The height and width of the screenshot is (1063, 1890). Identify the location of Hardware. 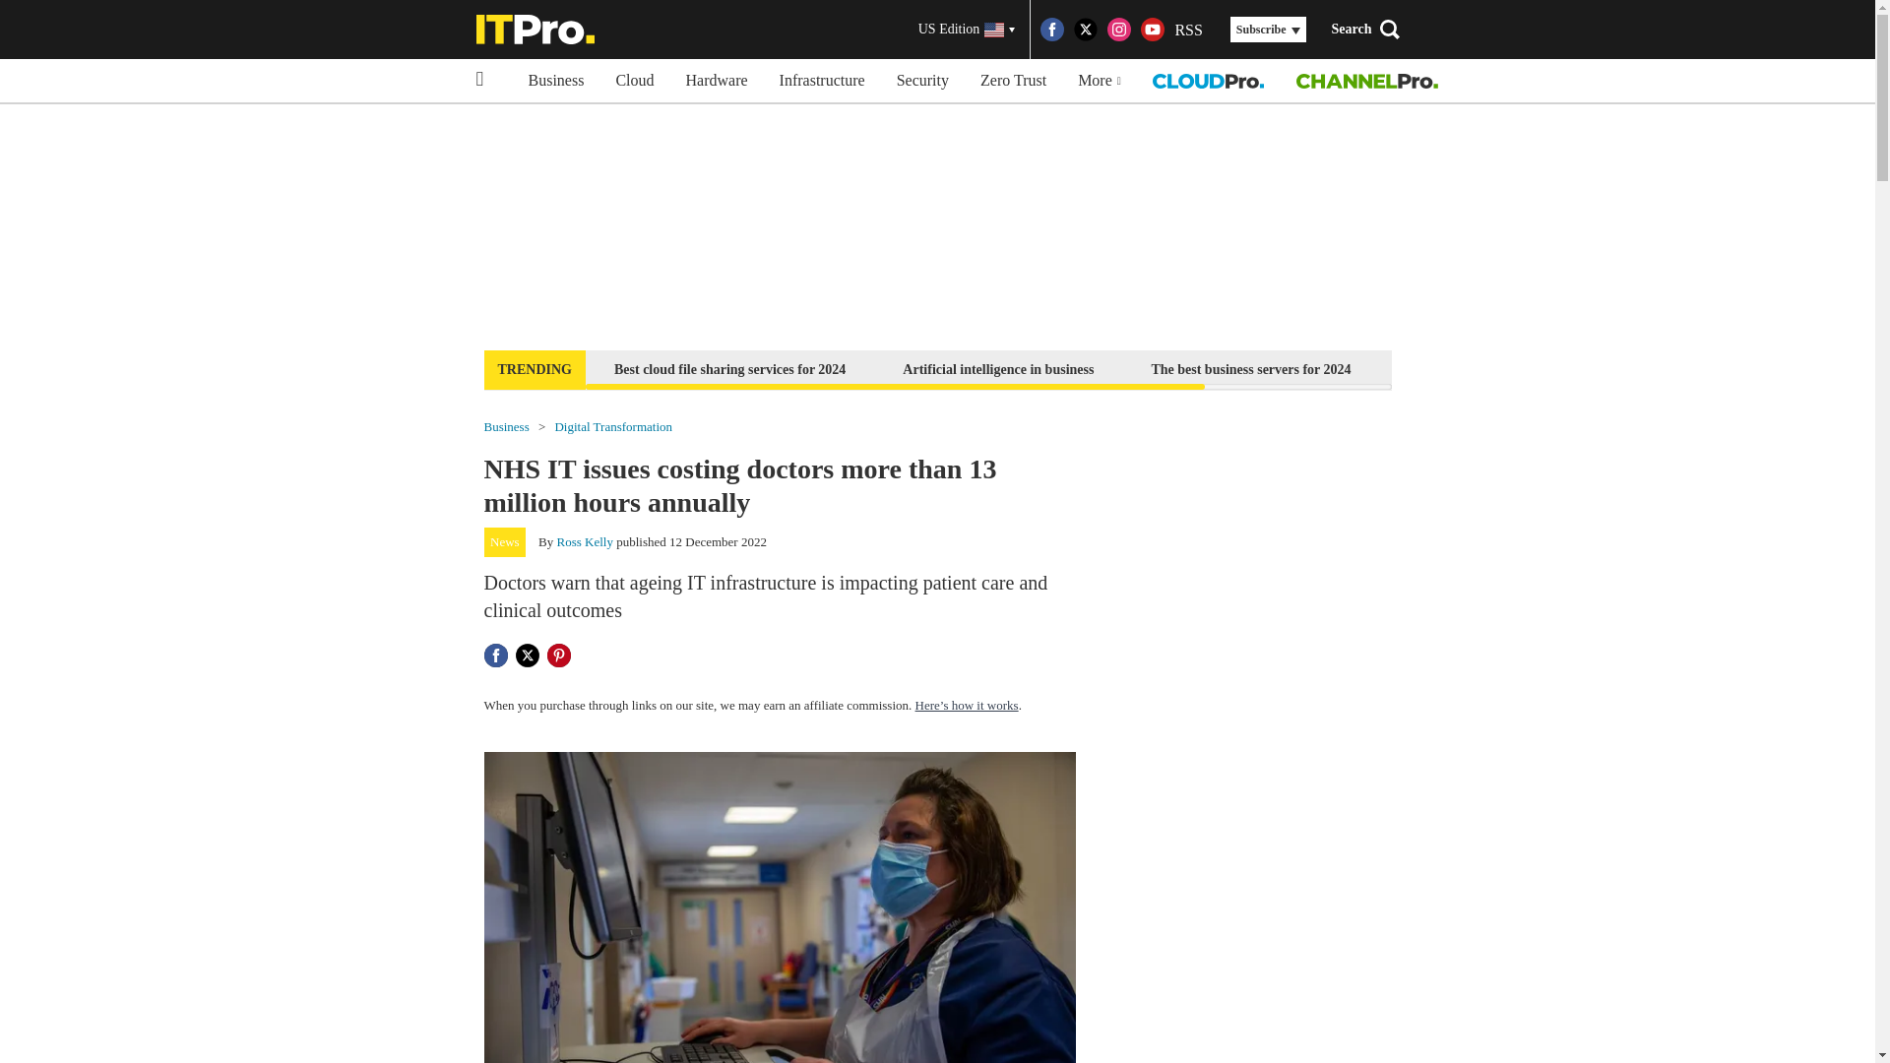
(717, 81).